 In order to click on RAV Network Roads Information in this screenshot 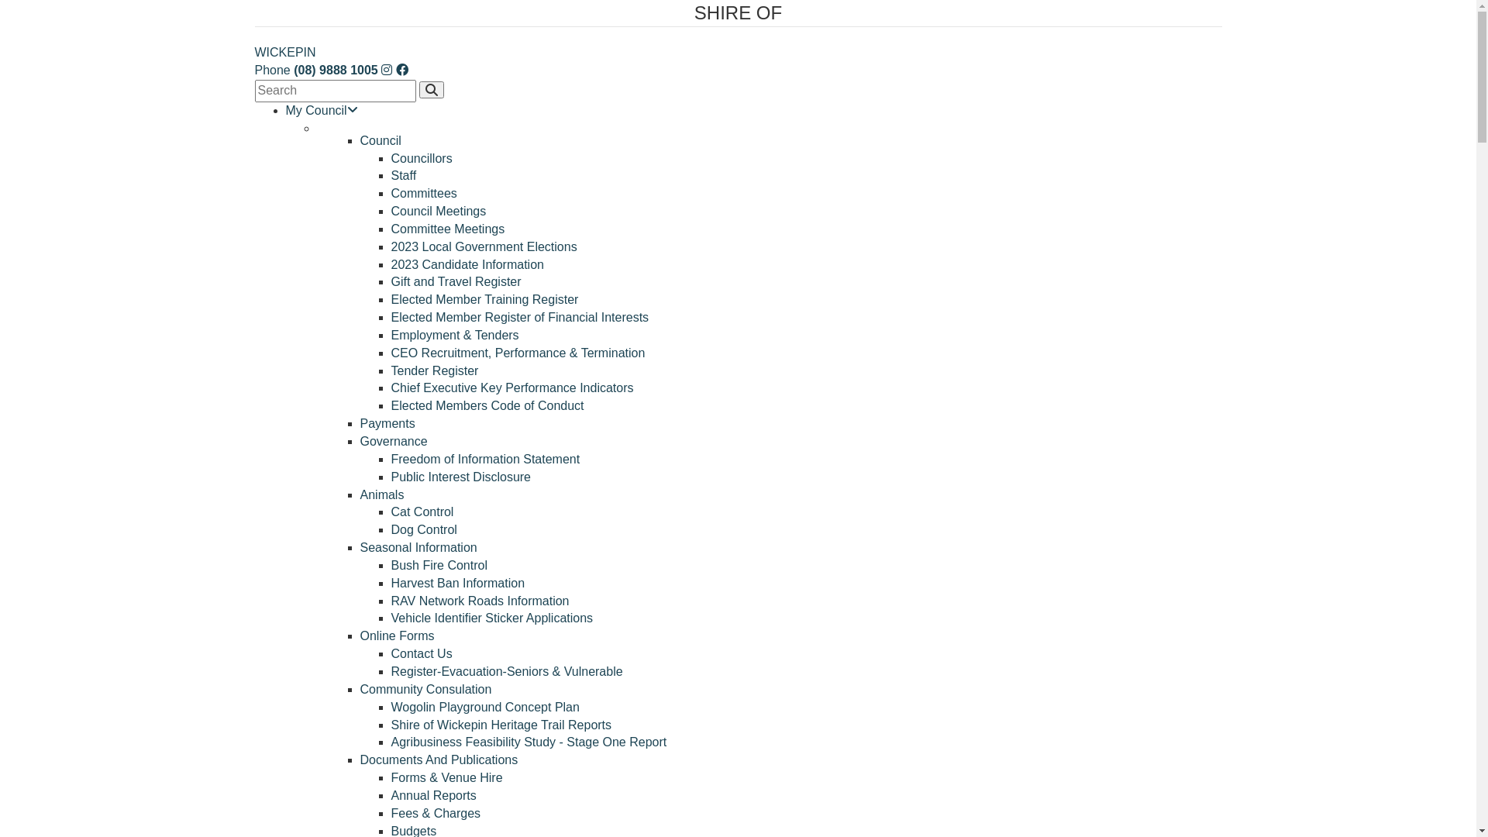, I will do `click(480, 601)`.